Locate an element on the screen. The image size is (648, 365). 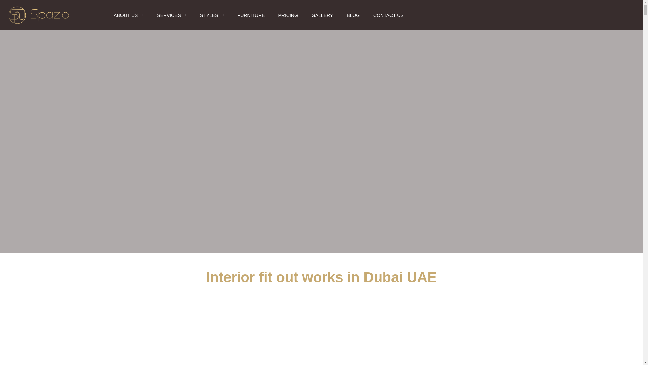
SERVICES is located at coordinates (171, 15).